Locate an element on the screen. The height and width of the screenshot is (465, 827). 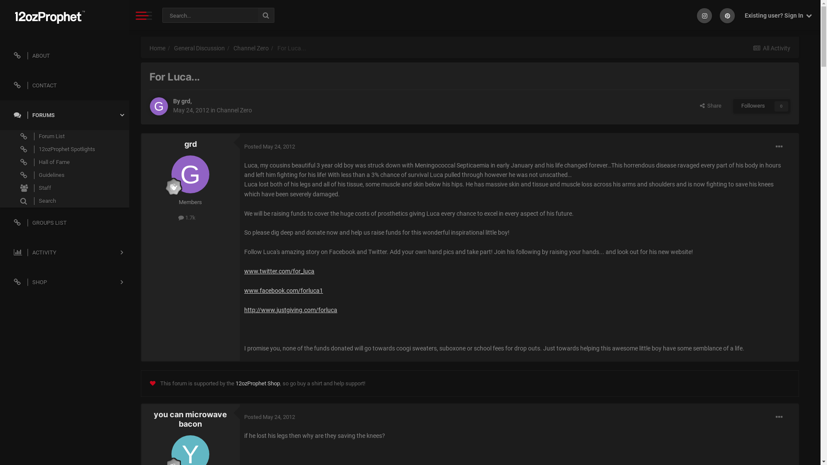
ACTIVITY is located at coordinates (65, 252).